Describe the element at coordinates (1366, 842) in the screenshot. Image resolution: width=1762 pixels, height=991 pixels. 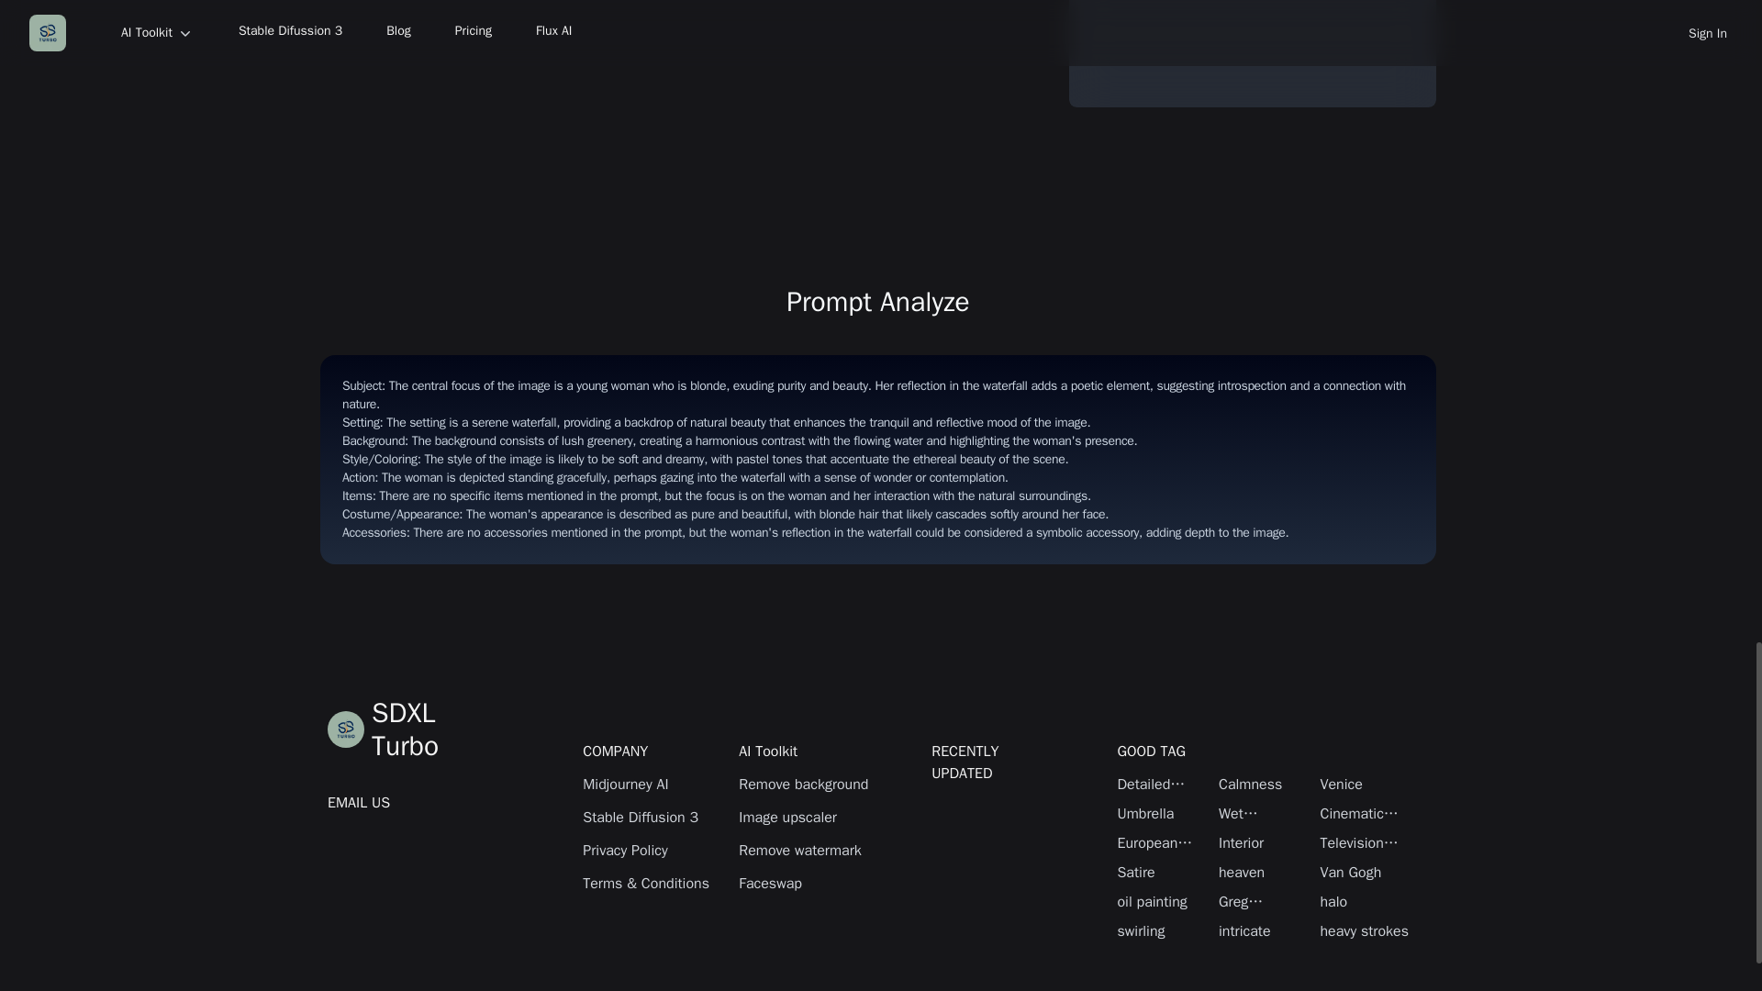
I see `Television Show` at that location.